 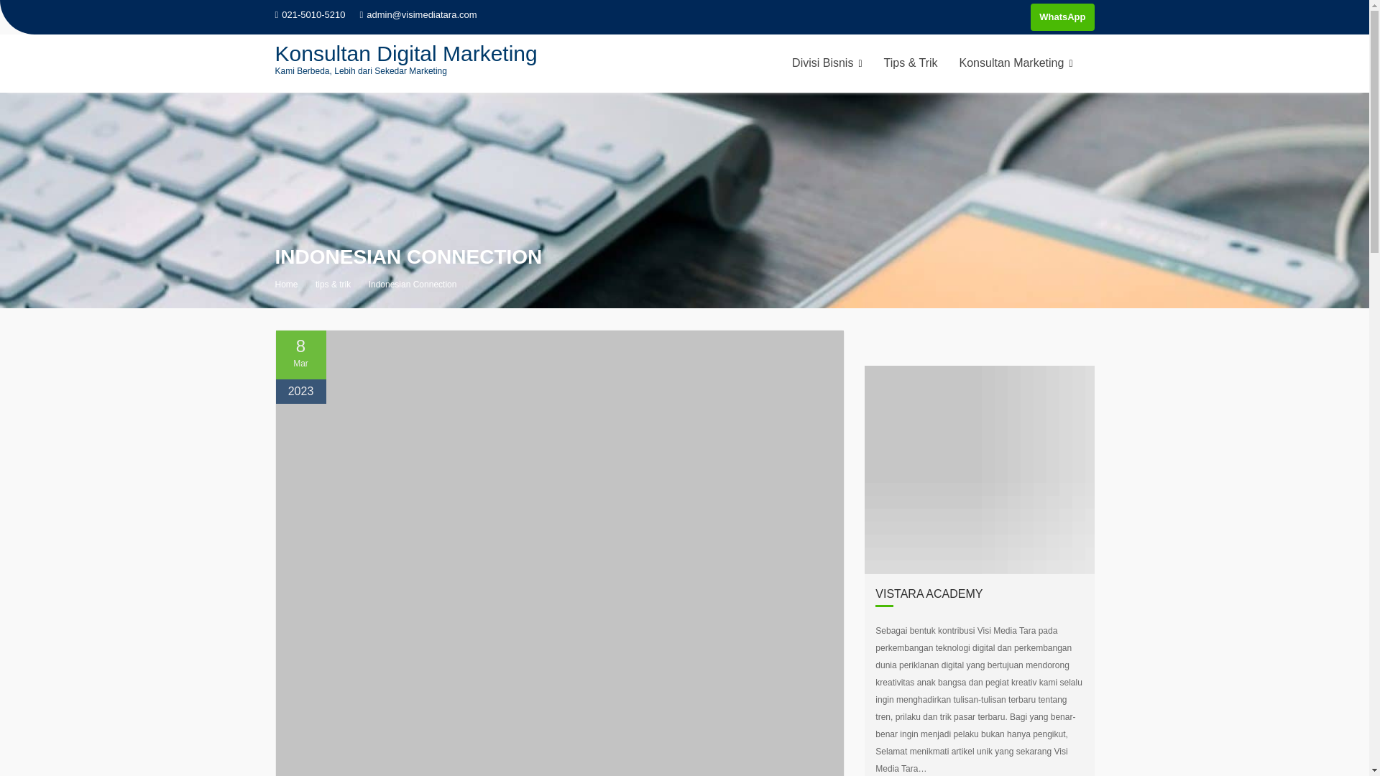 I want to click on Konsultan Marketing, so click(x=1016, y=63).